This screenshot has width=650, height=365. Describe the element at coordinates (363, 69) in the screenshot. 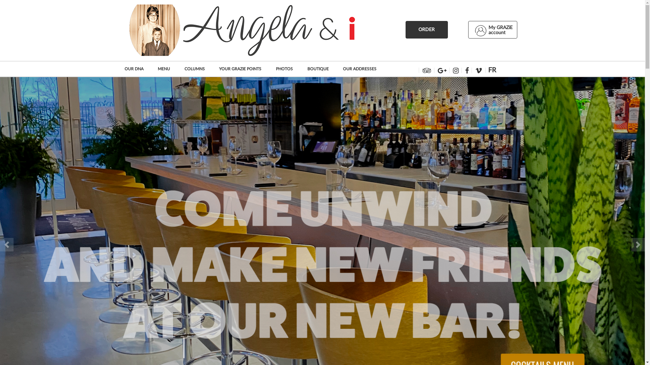

I see `OUR ADDRESSES` at that location.